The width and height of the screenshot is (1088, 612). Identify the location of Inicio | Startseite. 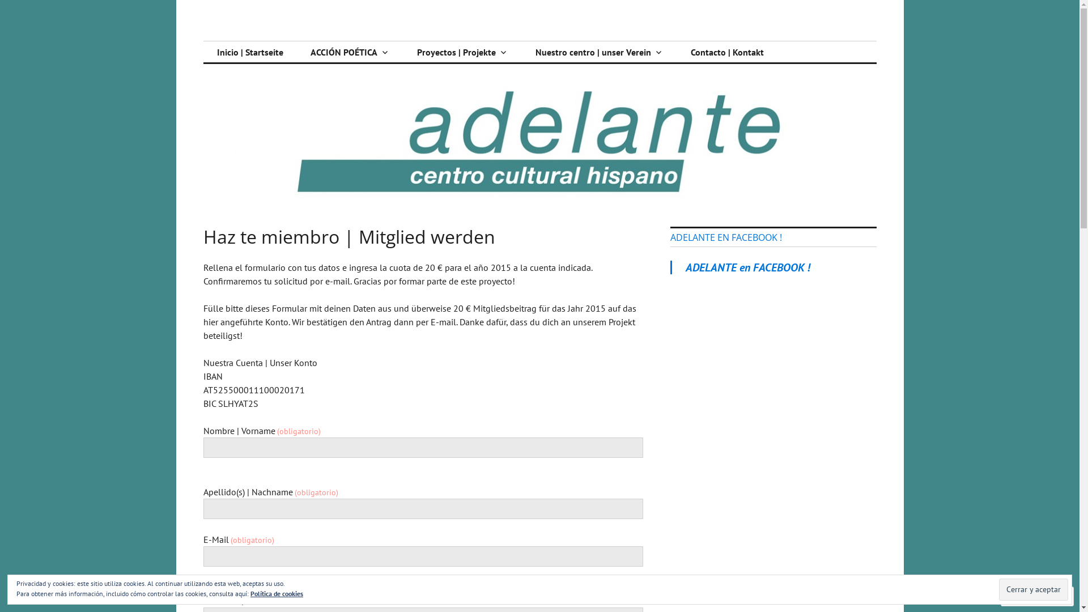
(249, 52).